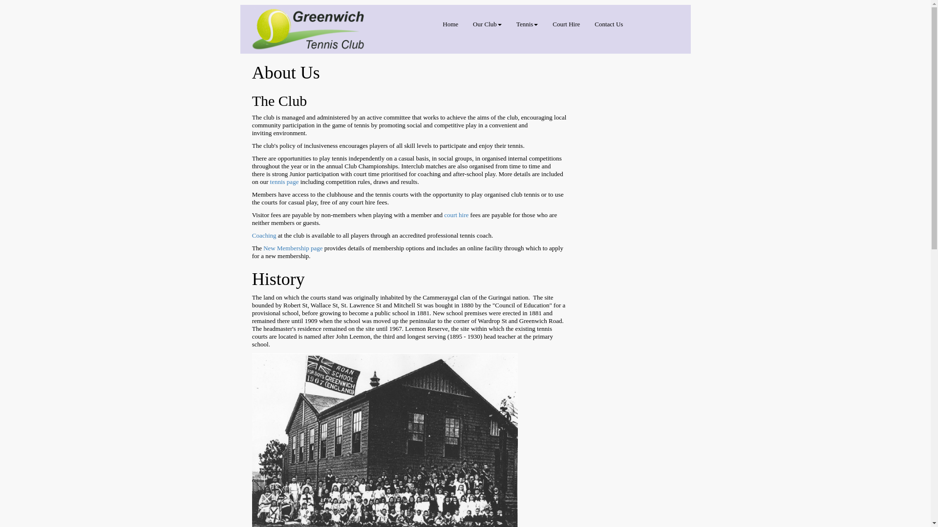  I want to click on Court Hire, so click(566, 24).